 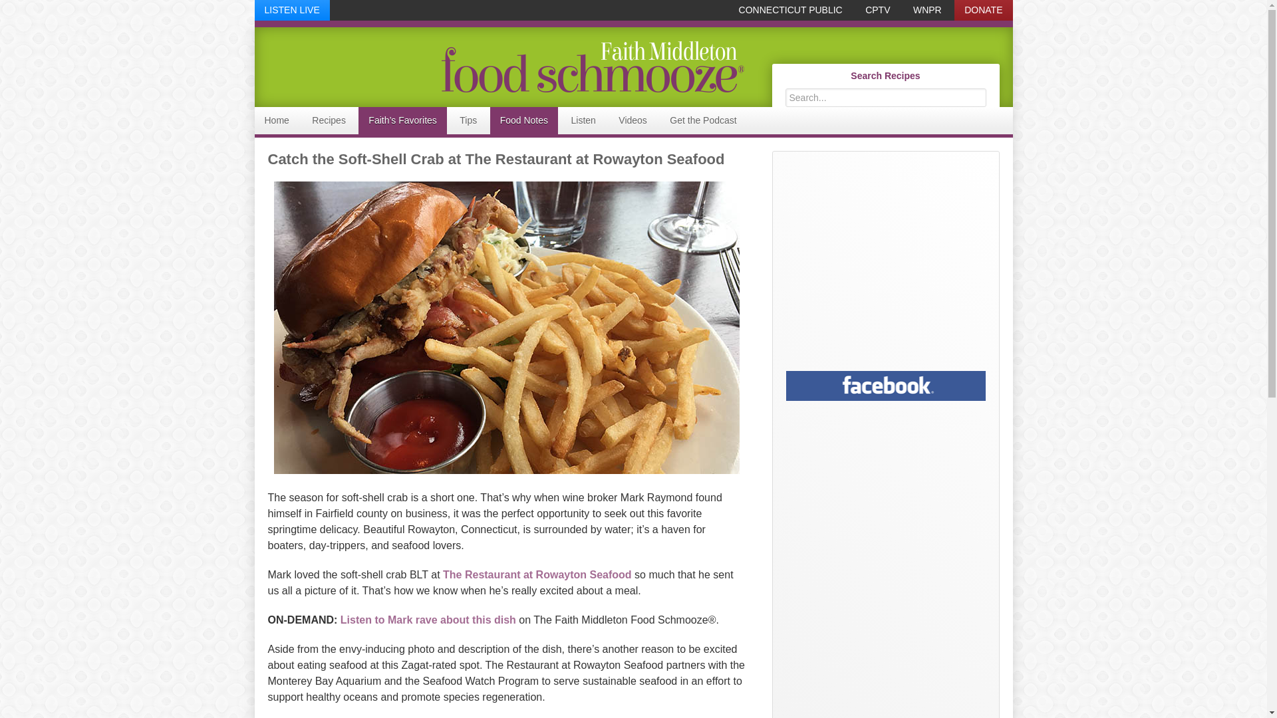 I want to click on Faith Middleton's Food Schmooze, so click(x=592, y=66).